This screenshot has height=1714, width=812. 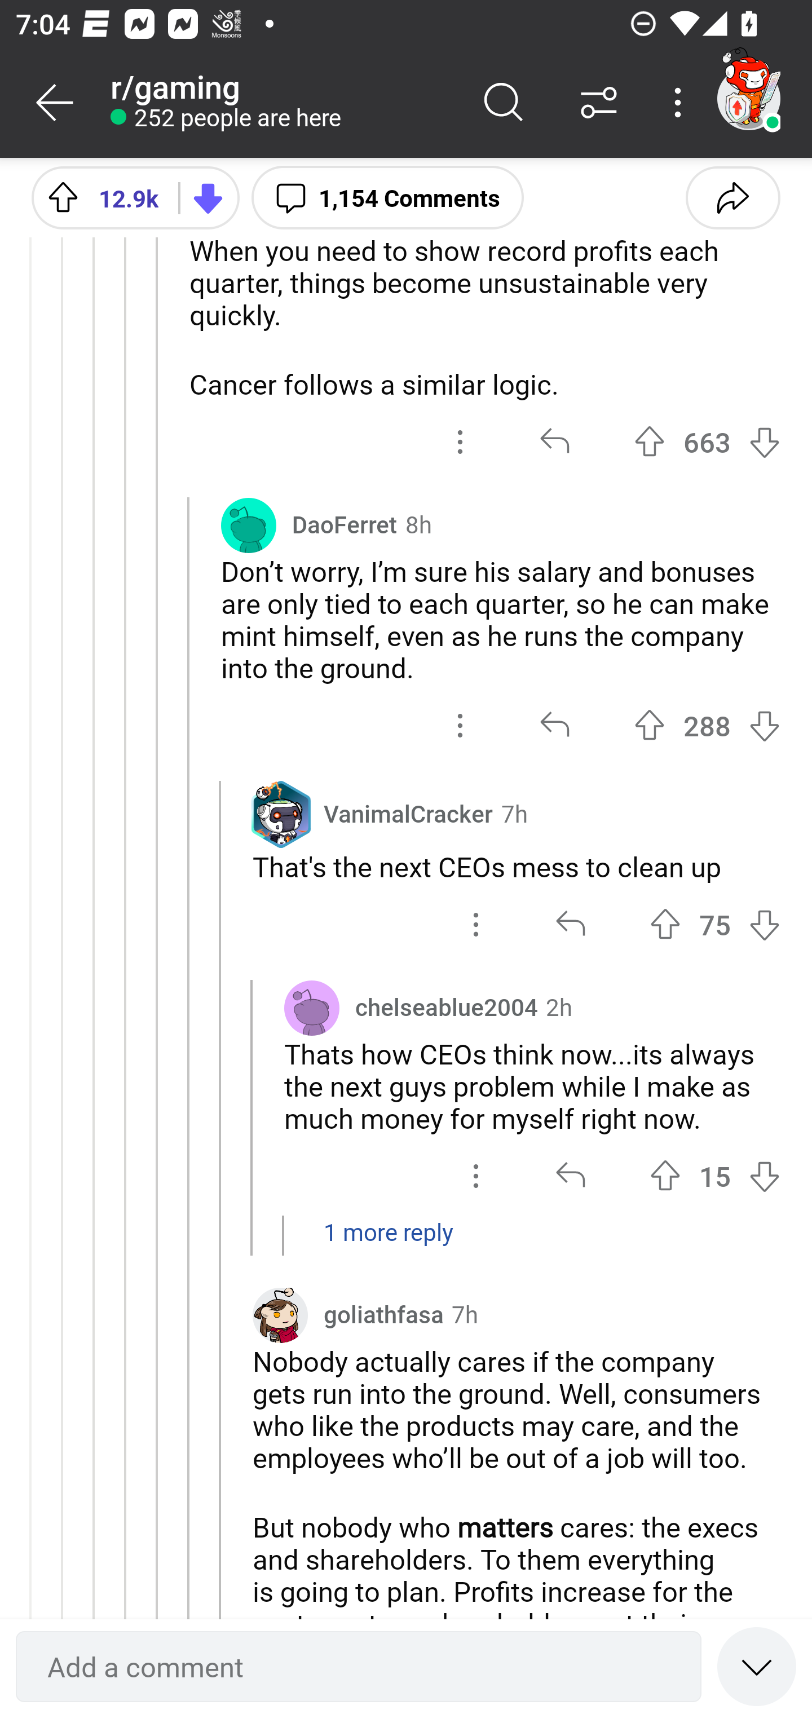 I want to click on 1 more reply, so click(x=406, y=1243).